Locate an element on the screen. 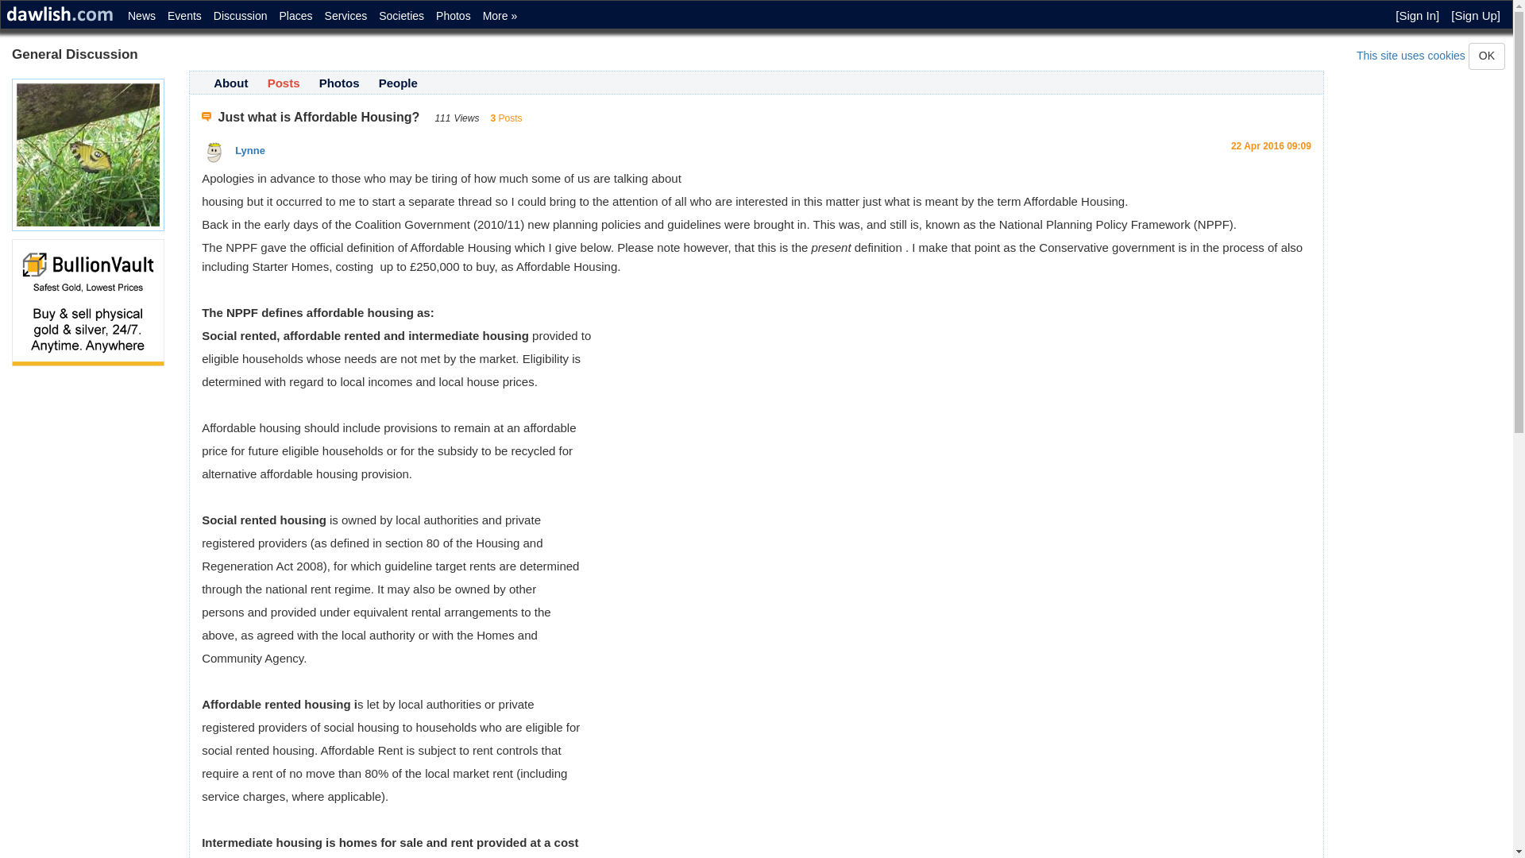 This screenshot has width=1525, height=858. News is located at coordinates (140, 13).